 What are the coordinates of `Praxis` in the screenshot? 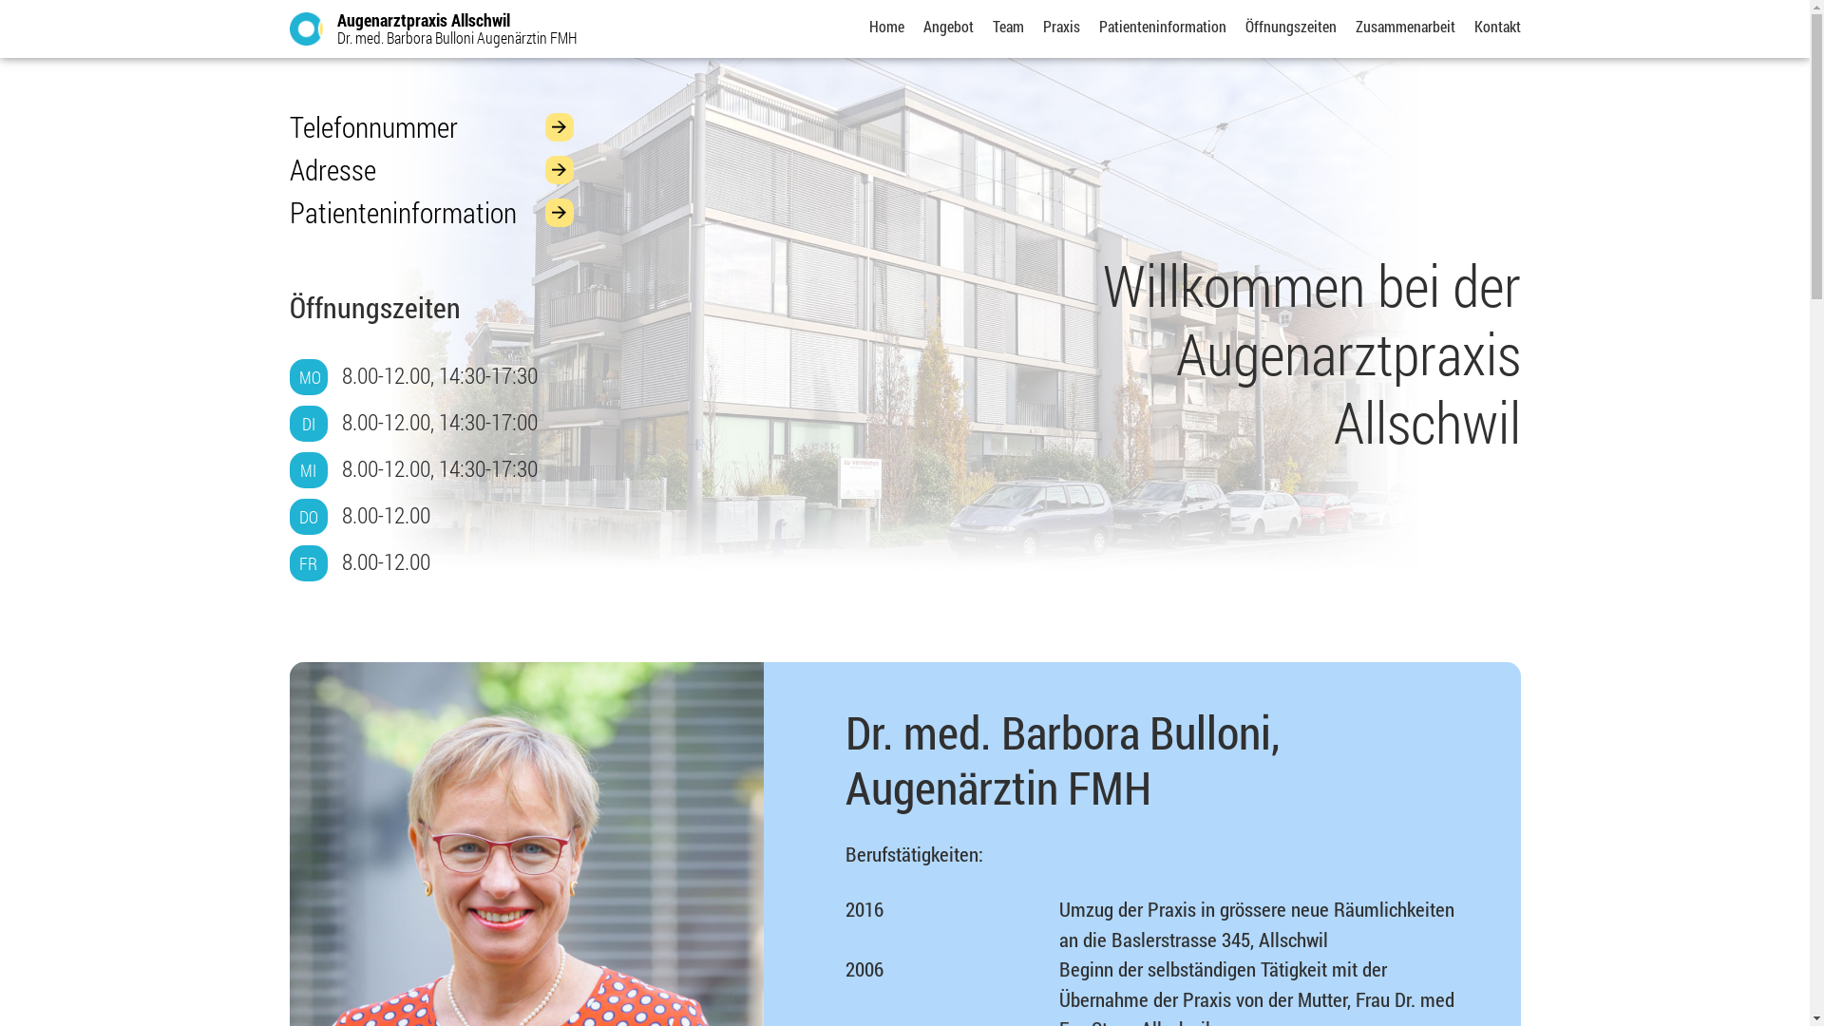 It's located at (1062, 27).